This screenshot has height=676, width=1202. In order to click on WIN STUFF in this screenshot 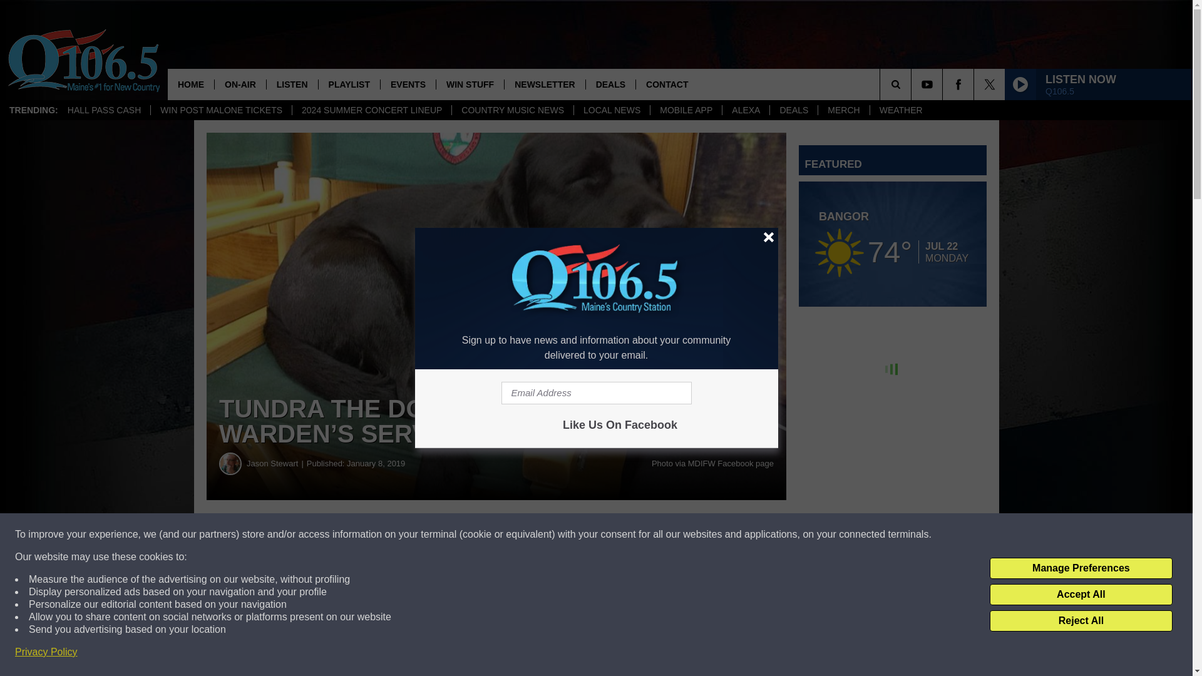, I will do `click(470, 84)`.